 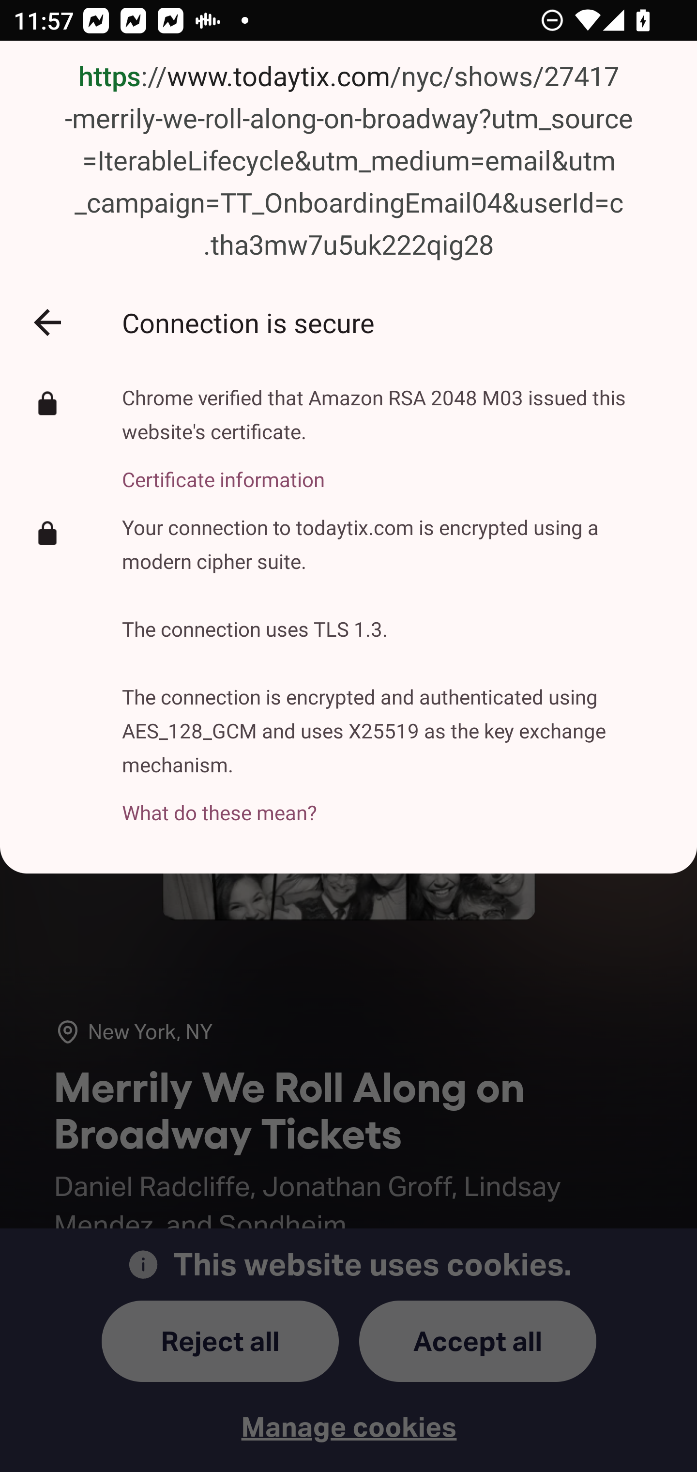 I want to click on Back, so click(x=47, y=322).